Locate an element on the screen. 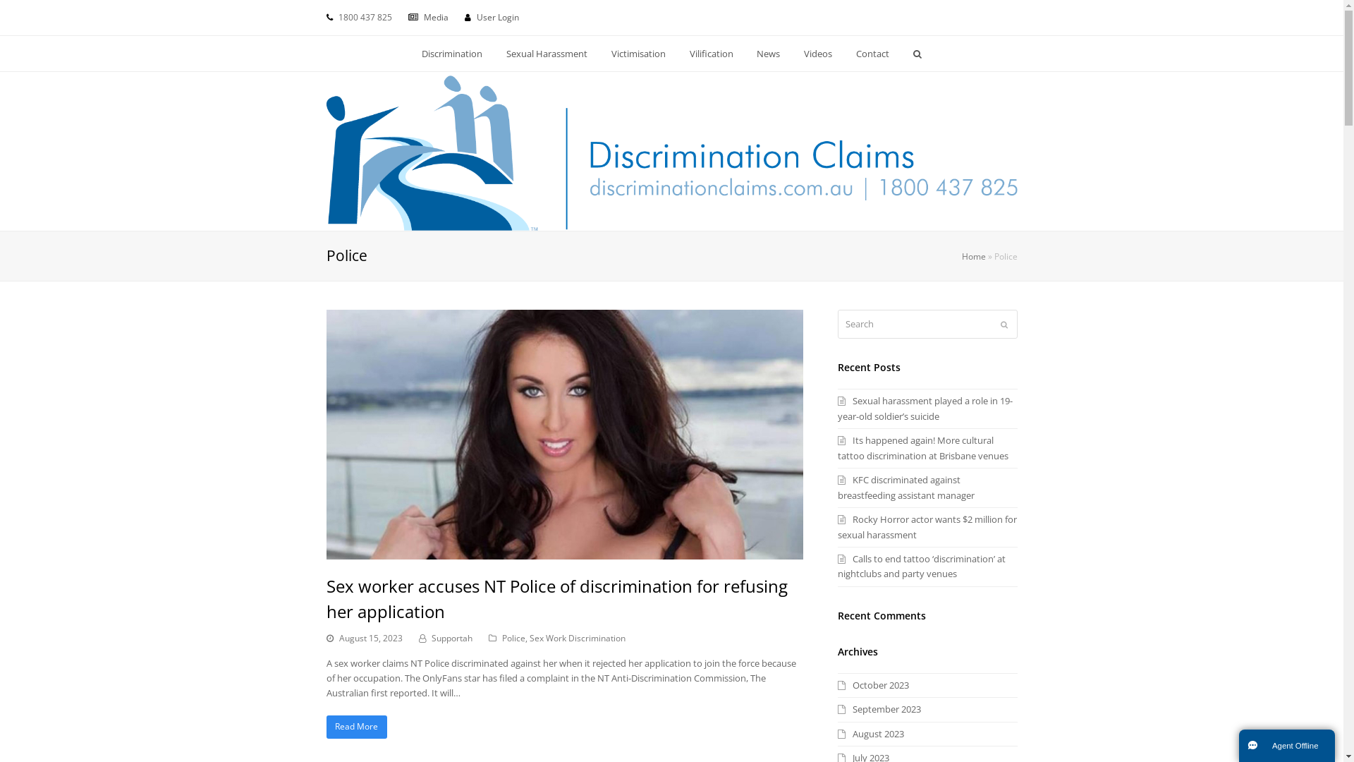 Image resolution: width=1354 pixels, height=762 pixels. Vilification is located at coordinates (711, 54).